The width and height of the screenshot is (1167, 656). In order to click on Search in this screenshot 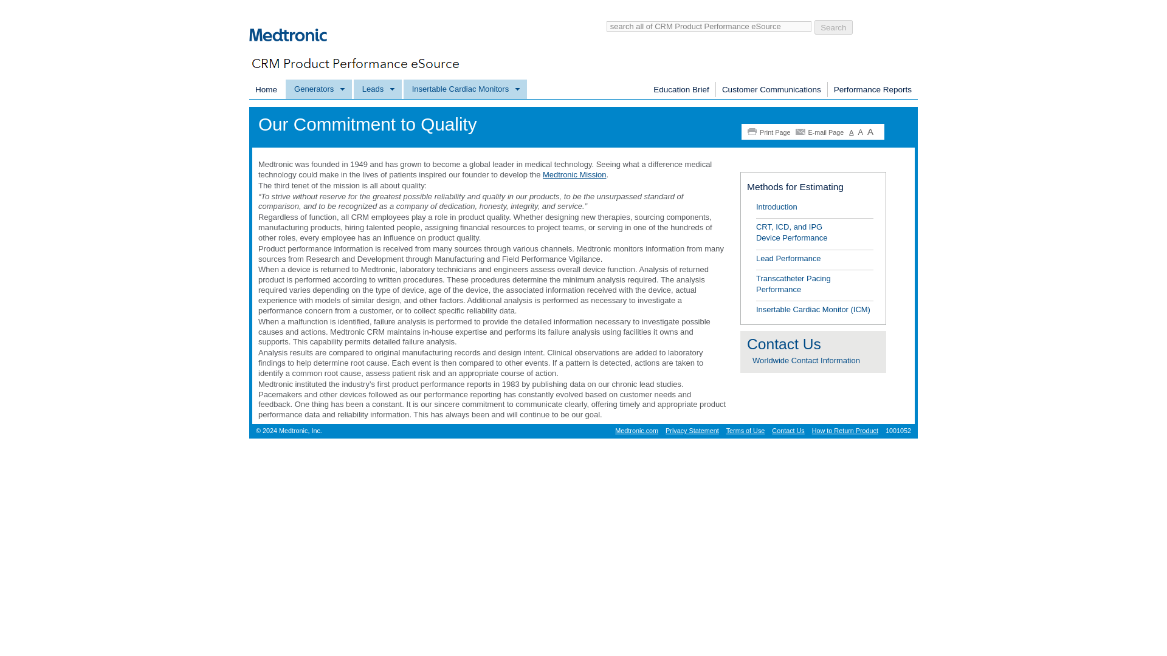, I will do `click(834, 27)`.